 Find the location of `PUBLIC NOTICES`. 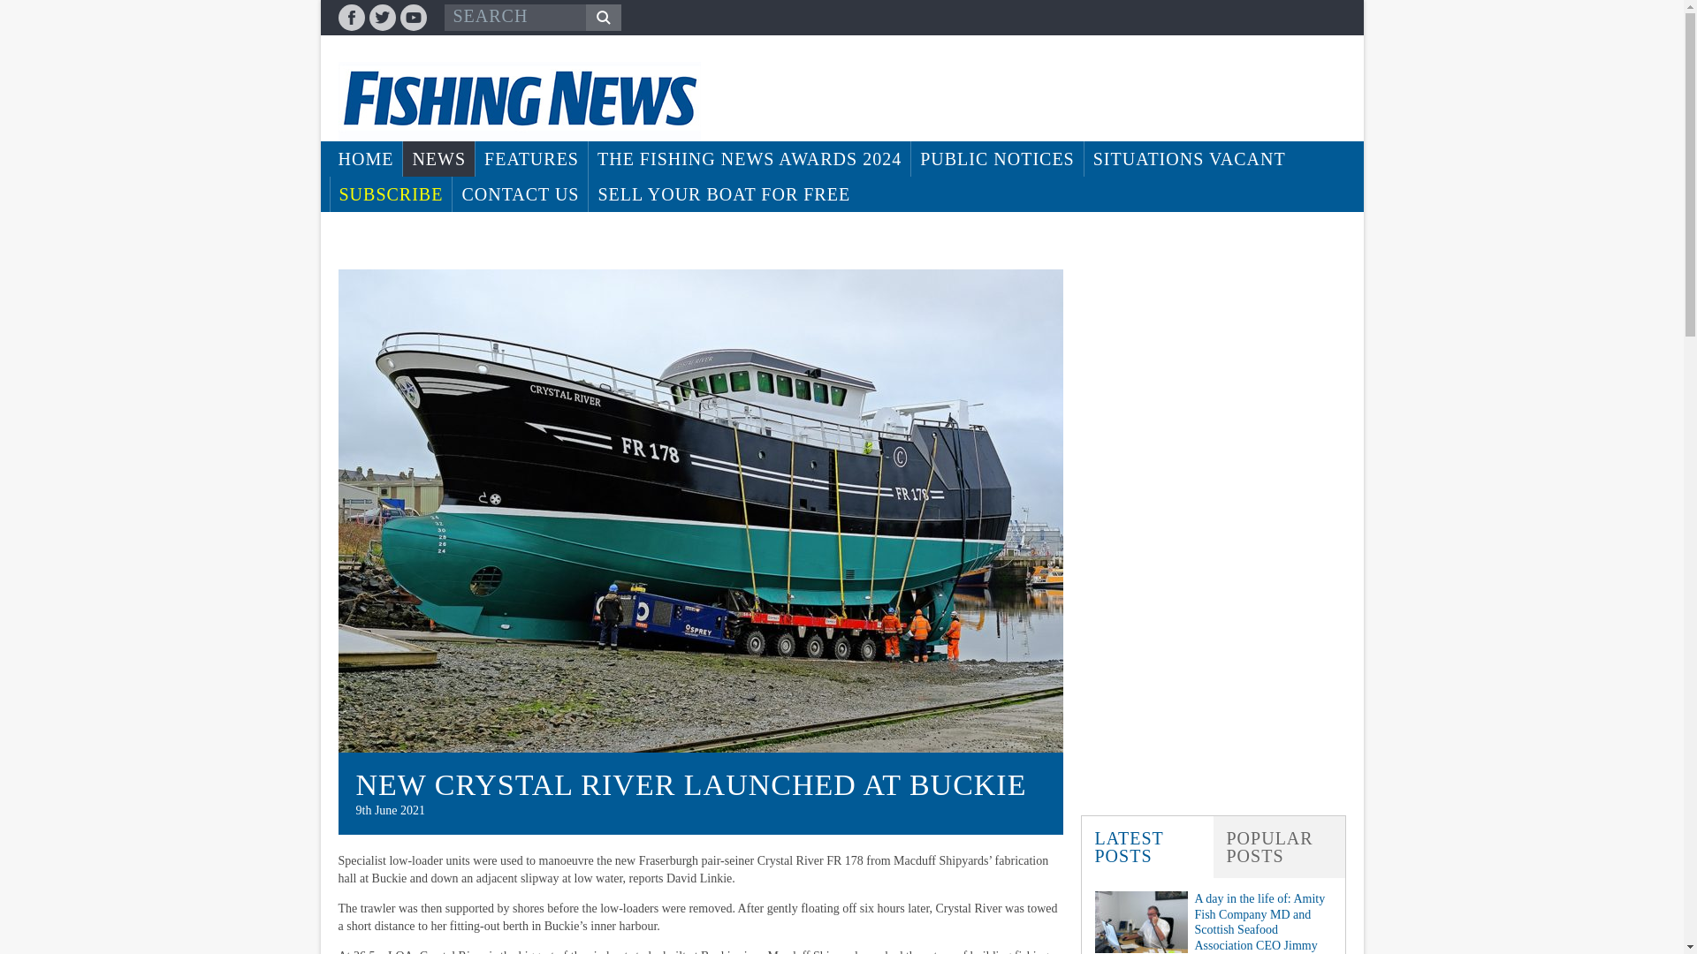

PUBLIC NOTICES is located at coordinates (997, 158).